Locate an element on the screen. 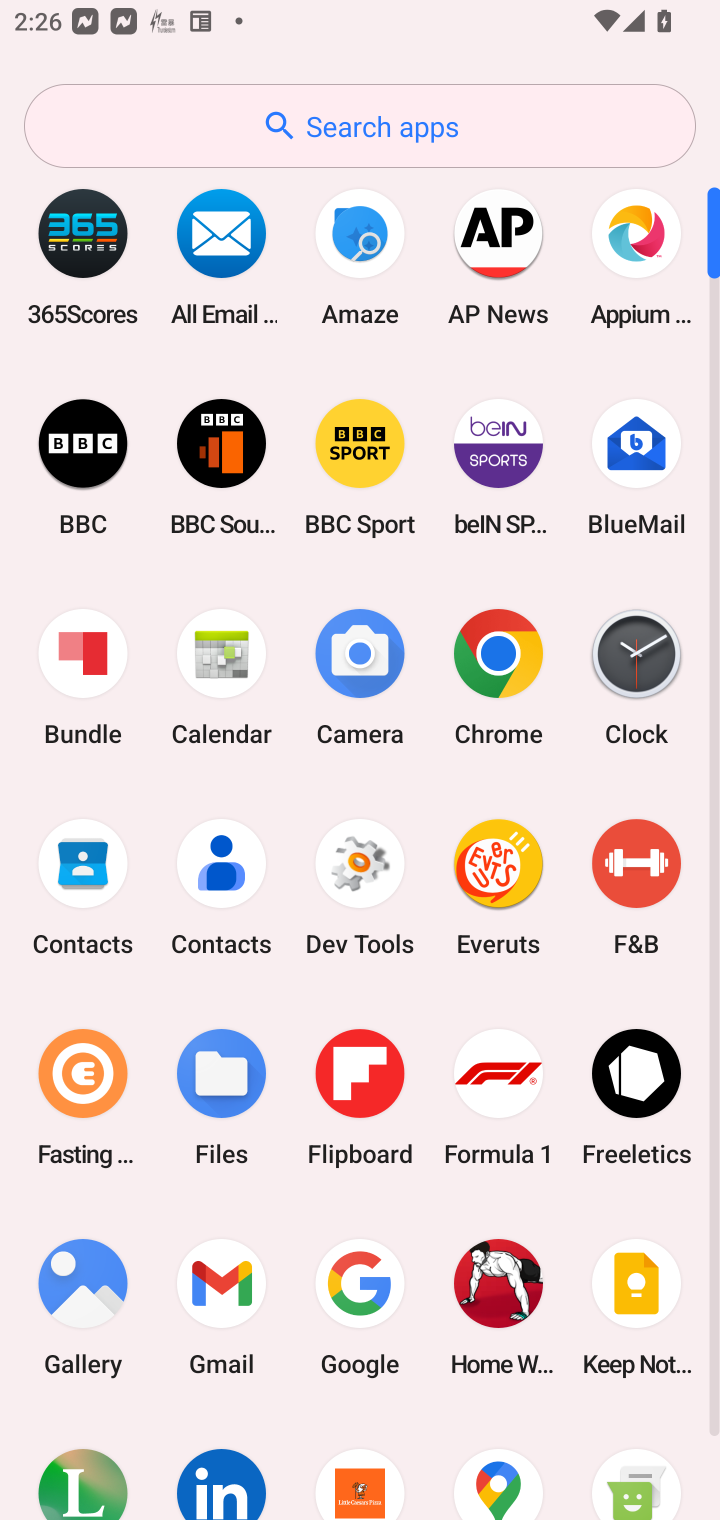 The width and height of the screenshot is (720, 1520). AP News is located at coordinates (498, 257).